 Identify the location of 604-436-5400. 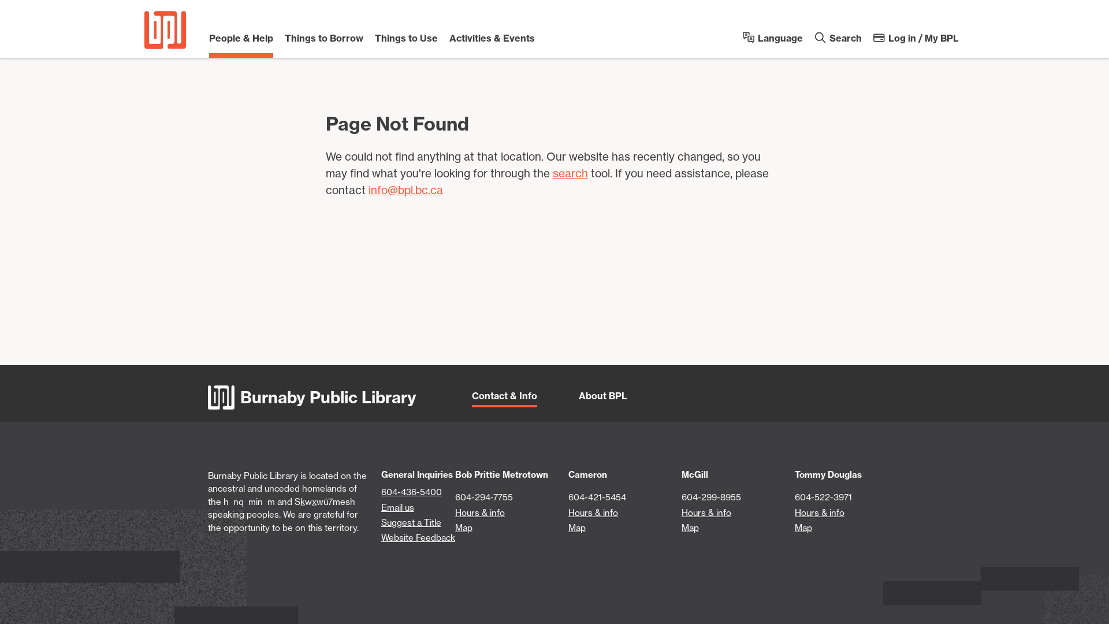
(411, 492).